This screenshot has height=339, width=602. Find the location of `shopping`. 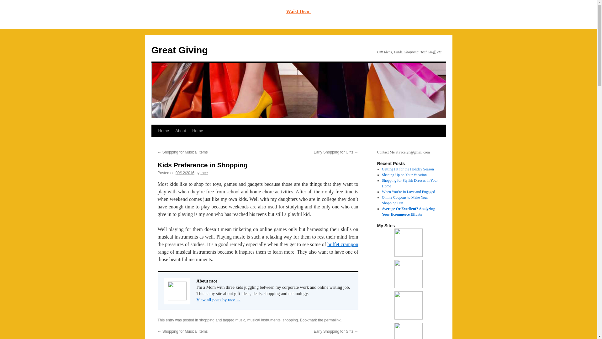

shopping is located at coordinates (207, 320).